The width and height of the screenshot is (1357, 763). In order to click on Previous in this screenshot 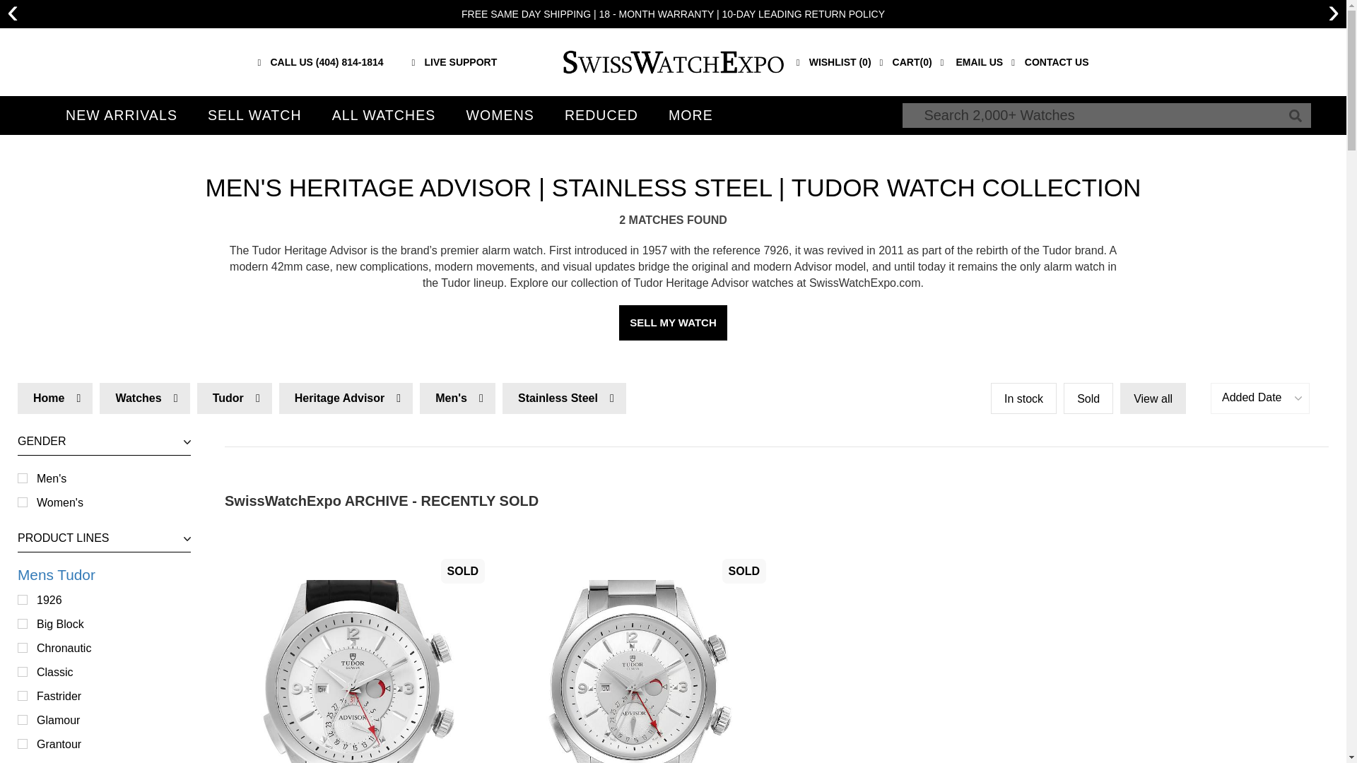, I will do `click(104, 490)`.